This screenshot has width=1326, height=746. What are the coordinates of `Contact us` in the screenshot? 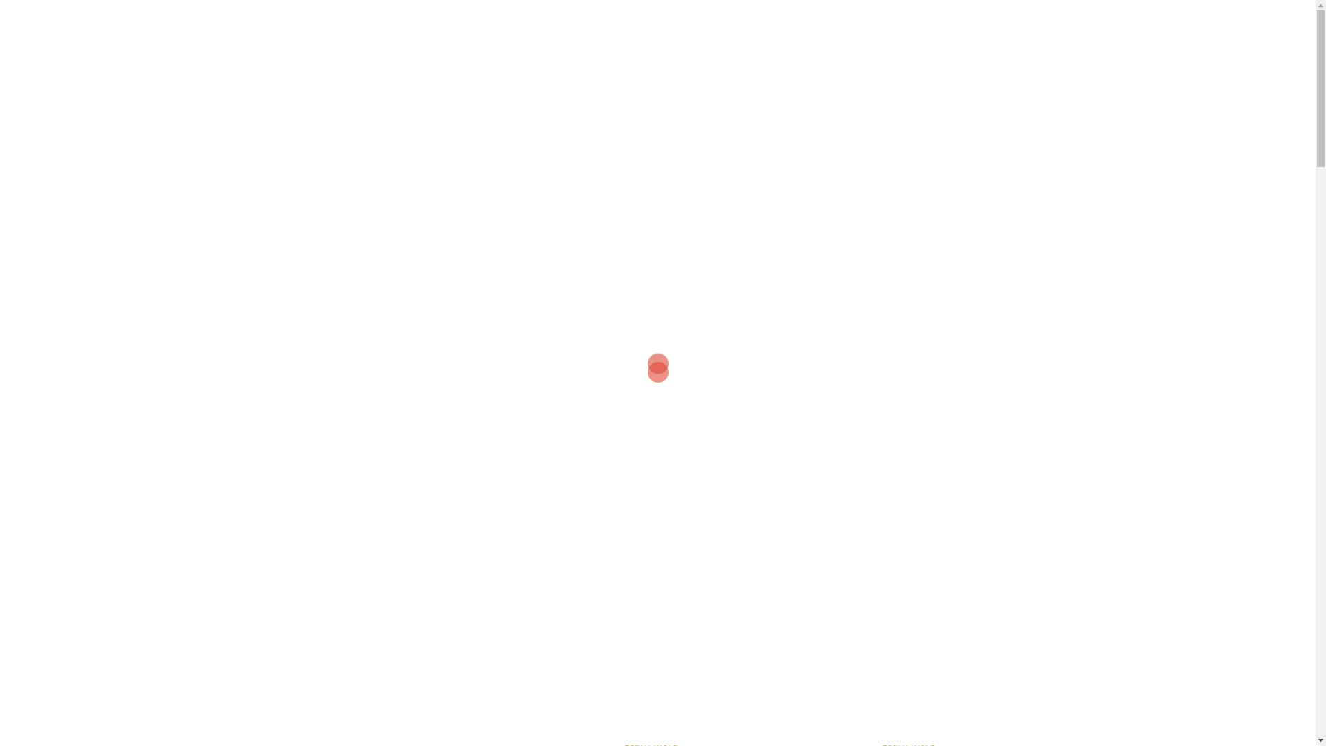 It's located at (1070, 58).